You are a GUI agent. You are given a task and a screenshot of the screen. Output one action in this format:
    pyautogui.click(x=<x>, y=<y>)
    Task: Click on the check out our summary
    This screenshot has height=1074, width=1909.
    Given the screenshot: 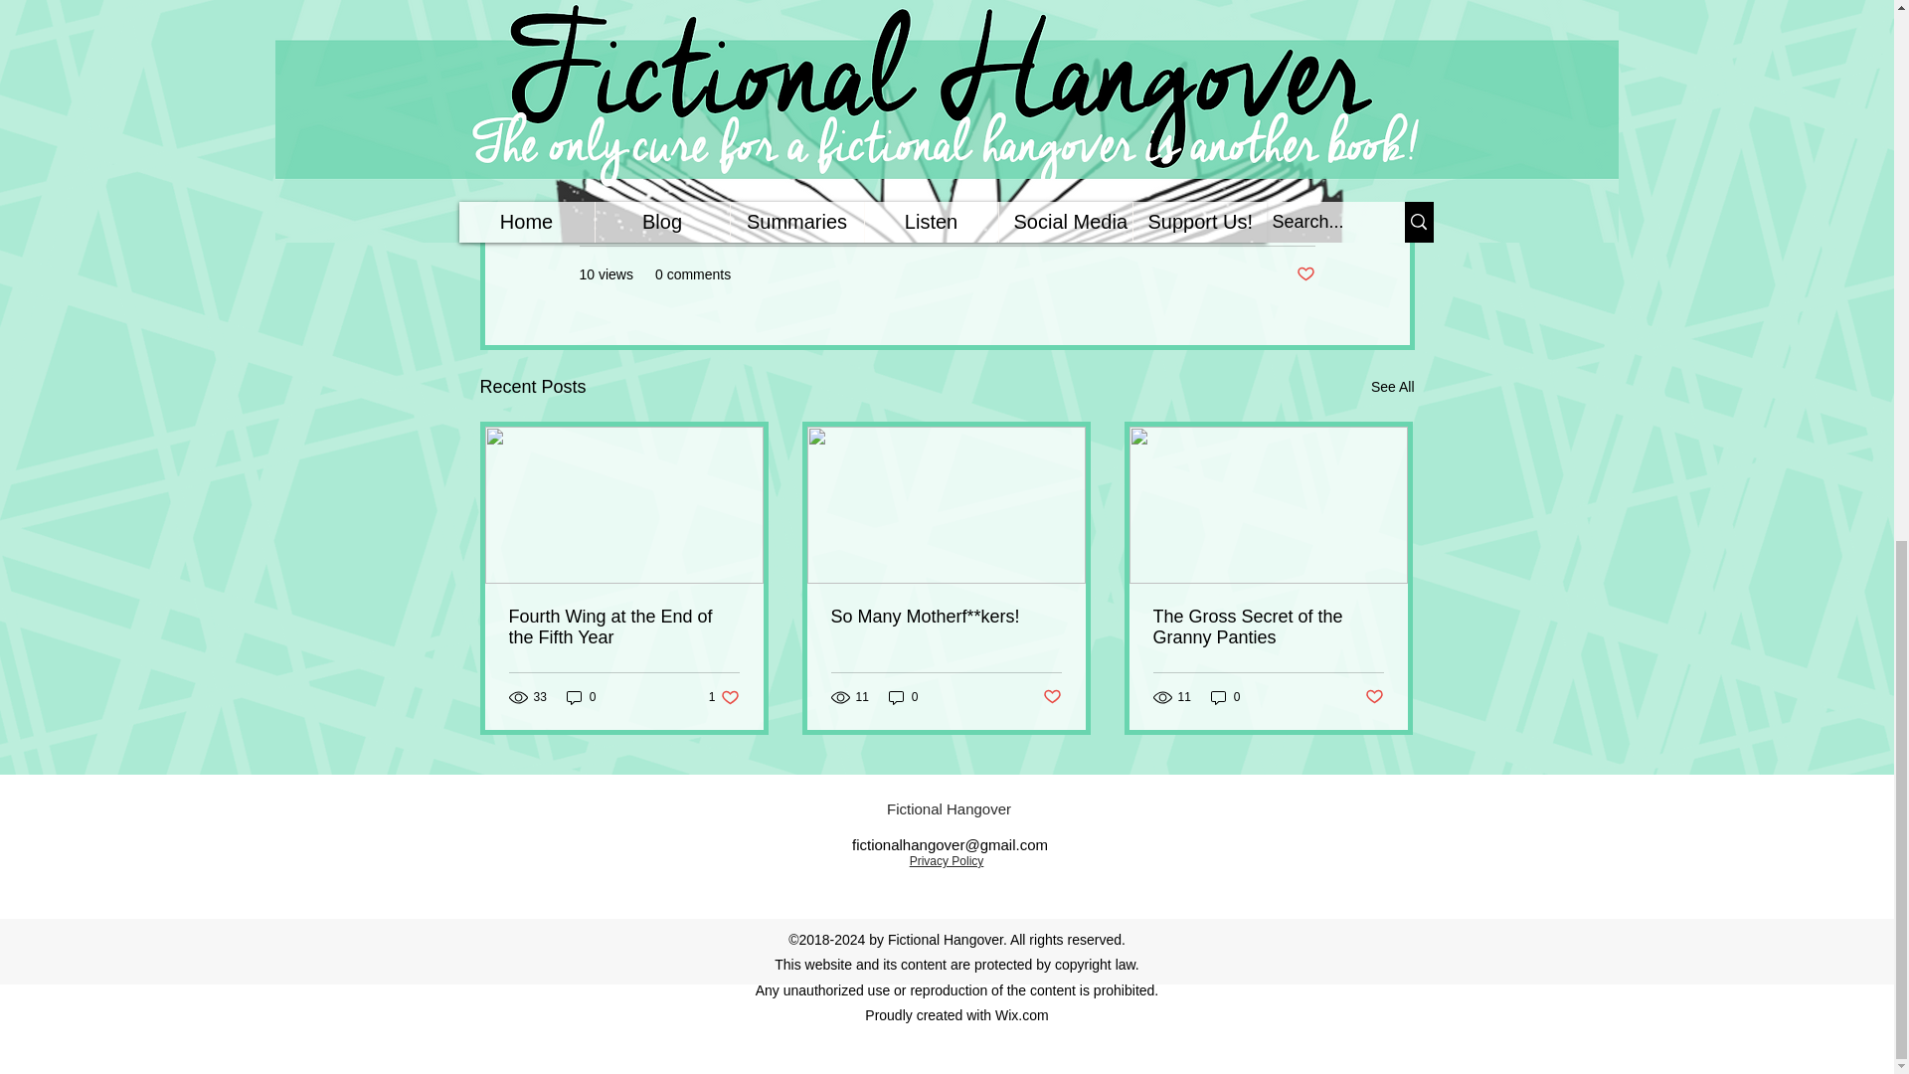 What is the action you would take?
    pyautogui.click(x=931, y=40)
    